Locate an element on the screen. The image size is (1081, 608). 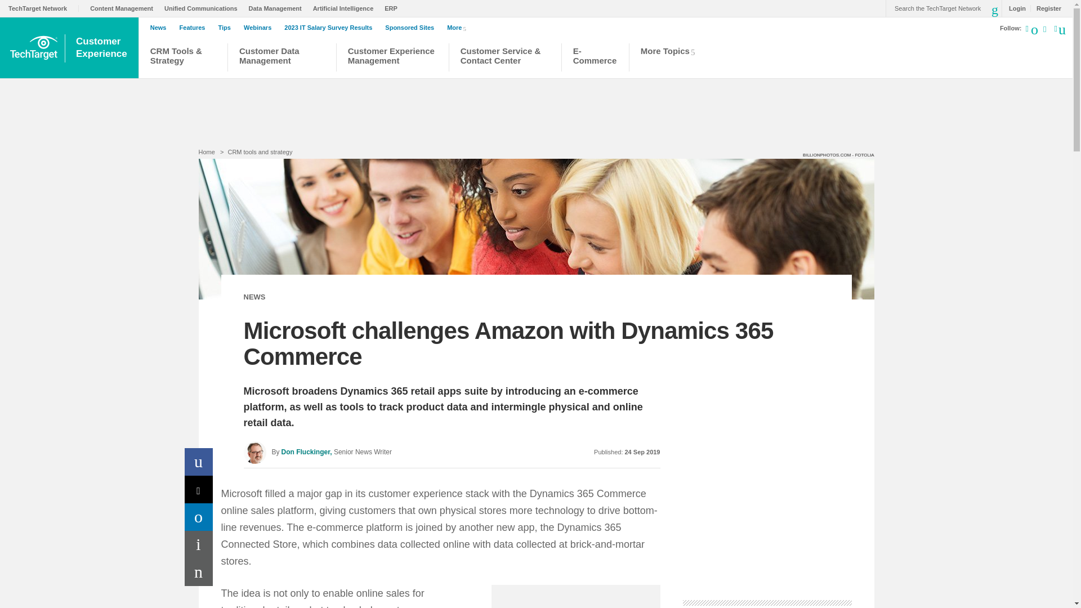
Share on LinkedIn is located at coordinates (199, 517).